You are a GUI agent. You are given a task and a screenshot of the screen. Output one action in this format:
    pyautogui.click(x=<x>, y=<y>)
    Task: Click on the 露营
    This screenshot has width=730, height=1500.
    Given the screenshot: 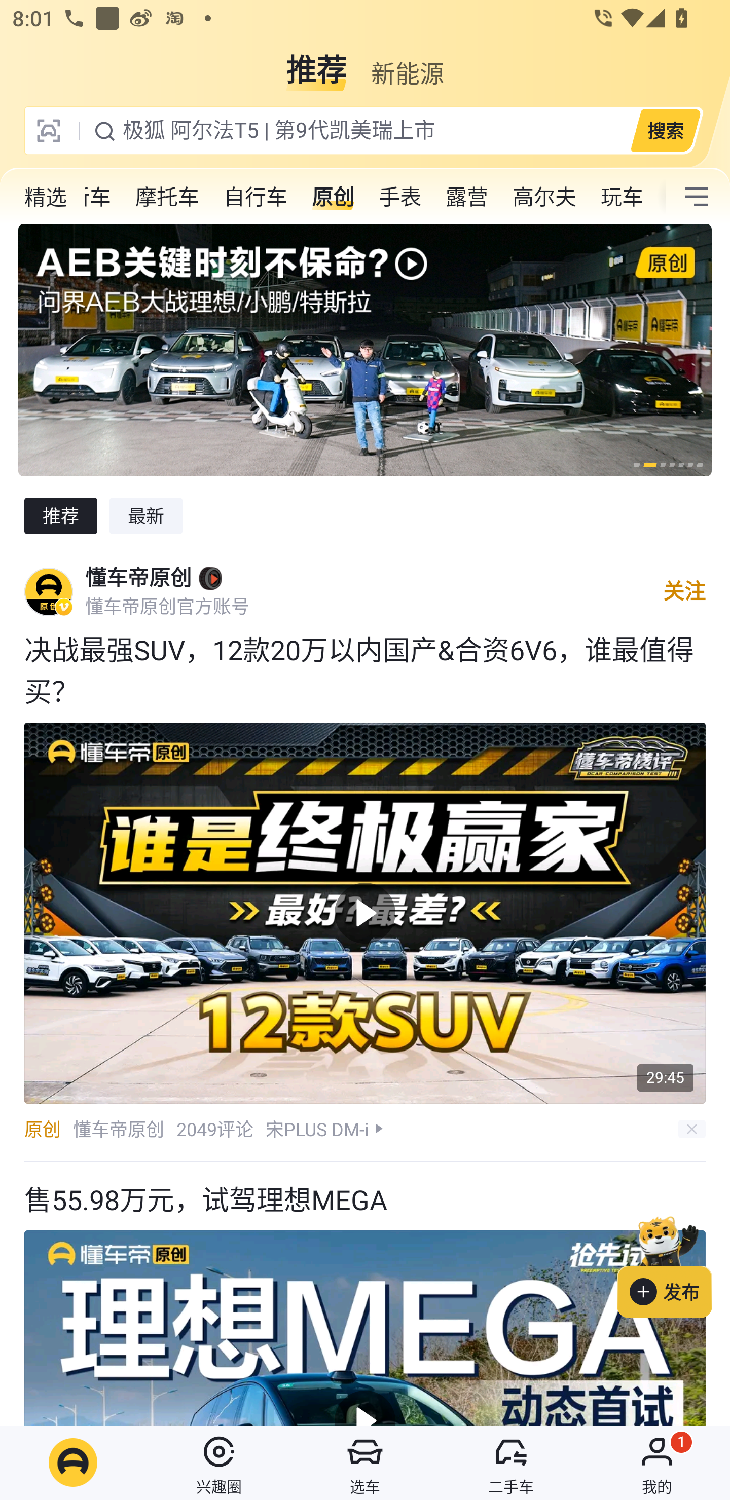 What is the action you would take?
    pyautogui.click(x=466, y=197)
    